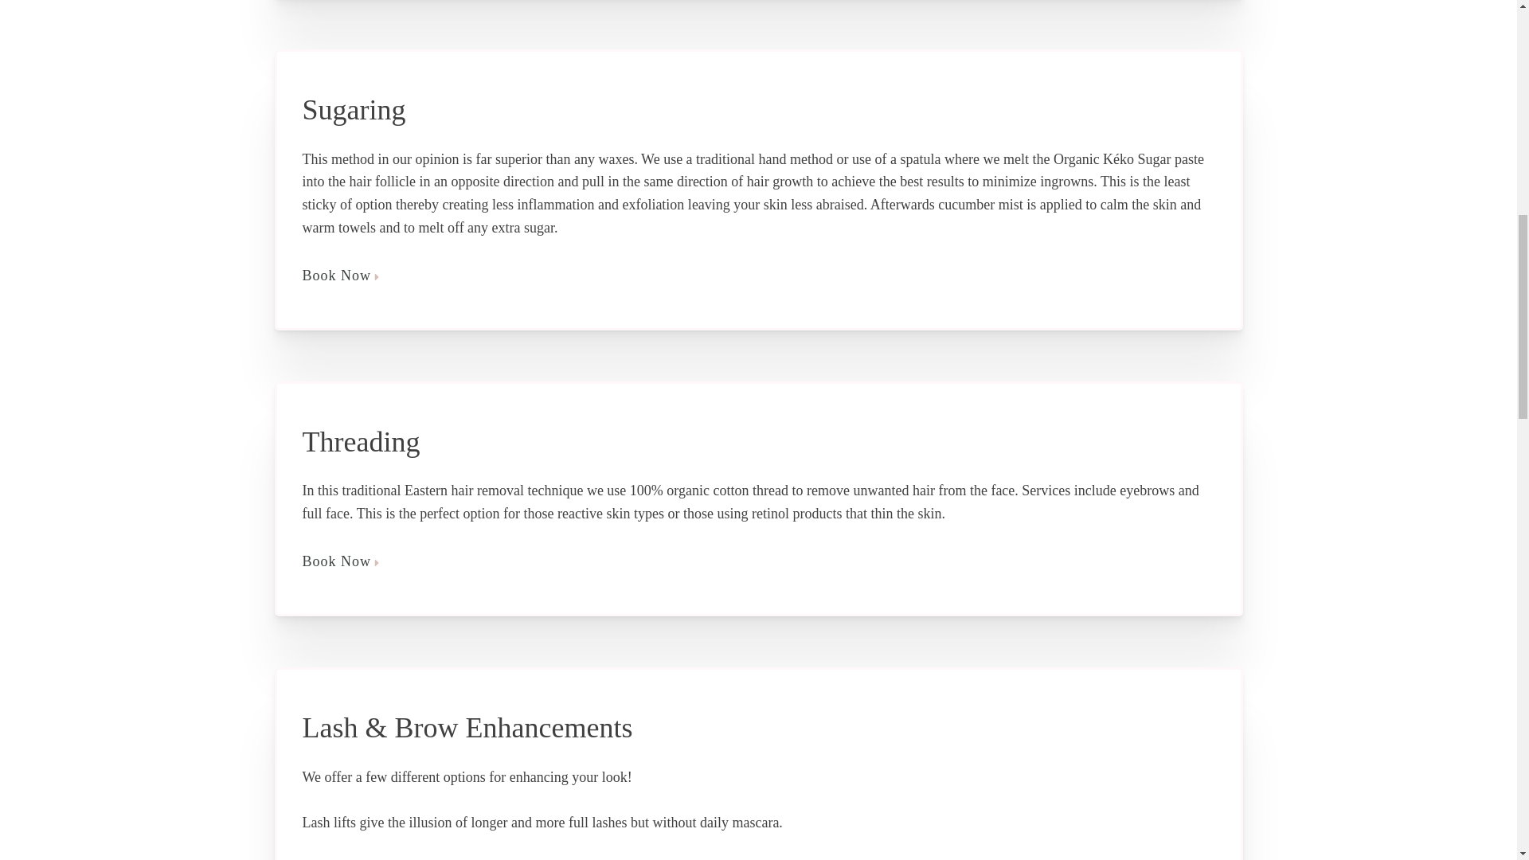 The image size is (1529, 860). What do you see at coordinates (759, 562) in the screenshot?
I see `Book Now` at bounding box center [759, 562].